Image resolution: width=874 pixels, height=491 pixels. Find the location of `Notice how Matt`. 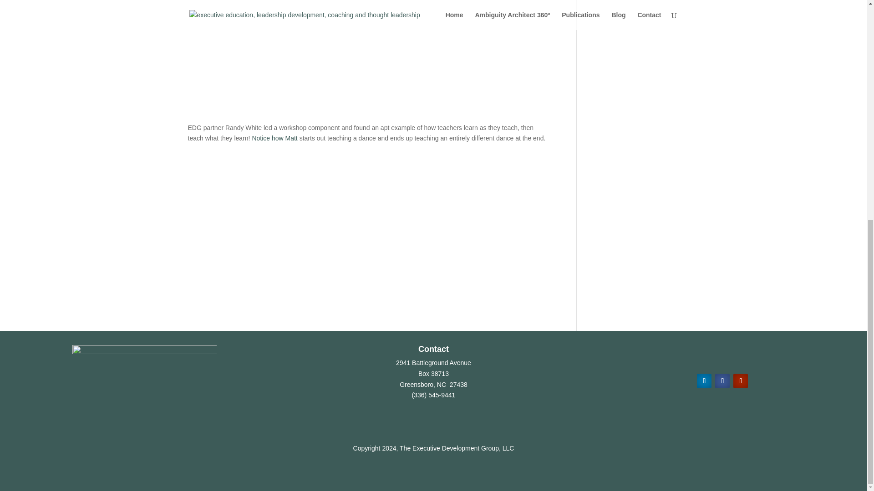

Notice how Matt is located at coordinates (274, 138).